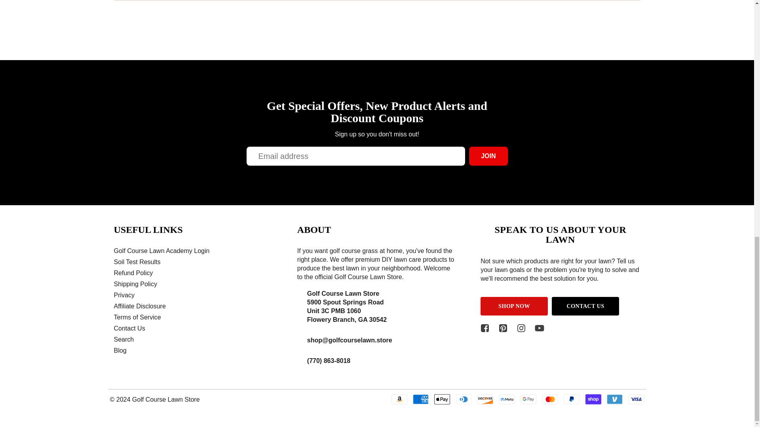  Describe the element at coordinates (572, 399) in the screenshot. I see `PayPal` at that location.